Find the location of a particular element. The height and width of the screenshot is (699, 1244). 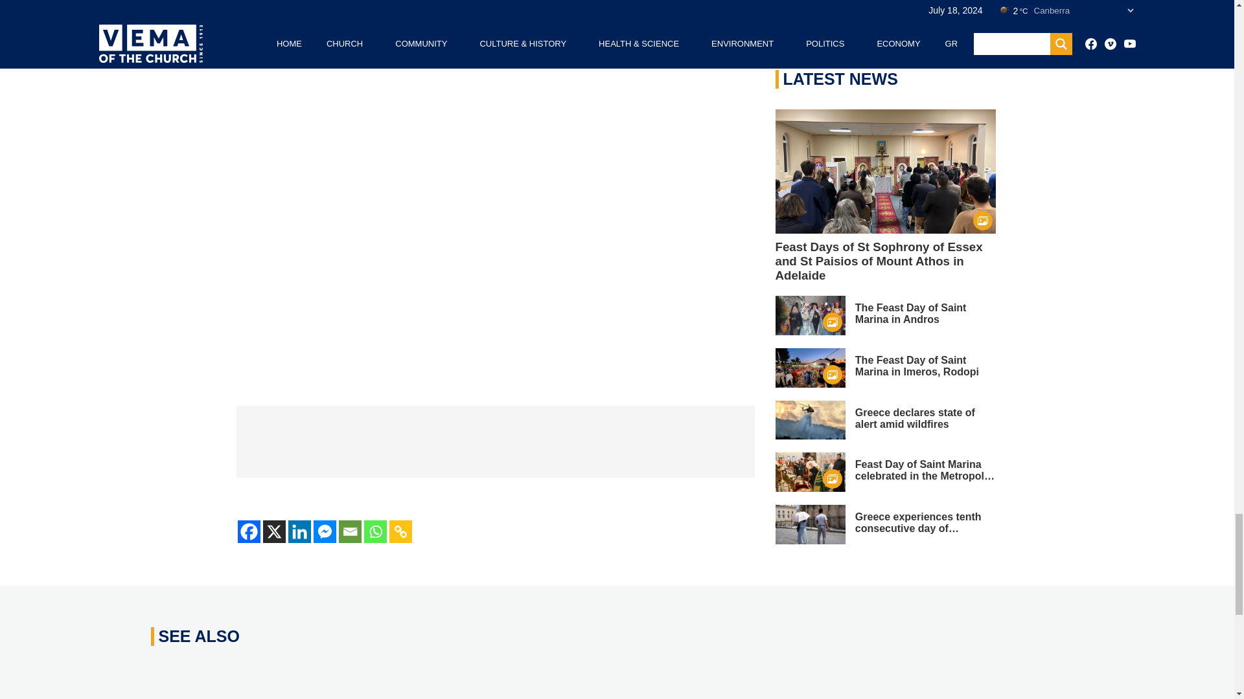

ST Spyridon is located at coordinates (495, 441).